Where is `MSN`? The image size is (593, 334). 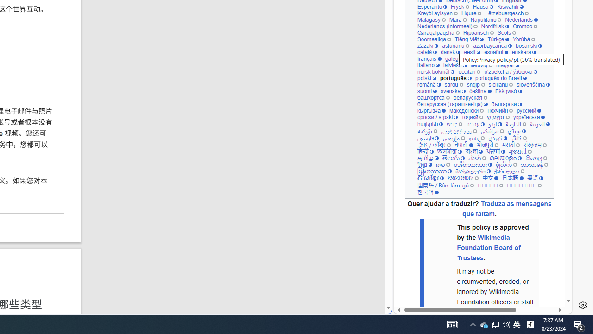 MSN is located at coordinates (318, 103).